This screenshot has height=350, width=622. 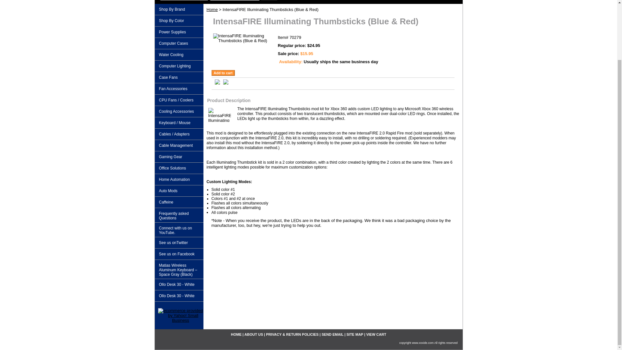 I want to click on Add to cart, so click(x=223, y=73).